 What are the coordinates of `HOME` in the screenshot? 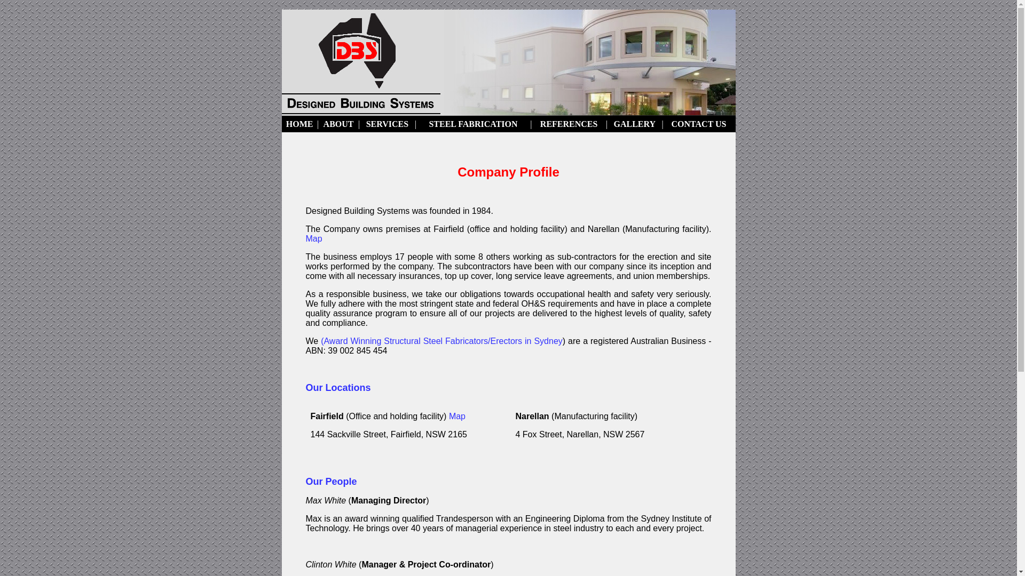 It's located at (300, 124).